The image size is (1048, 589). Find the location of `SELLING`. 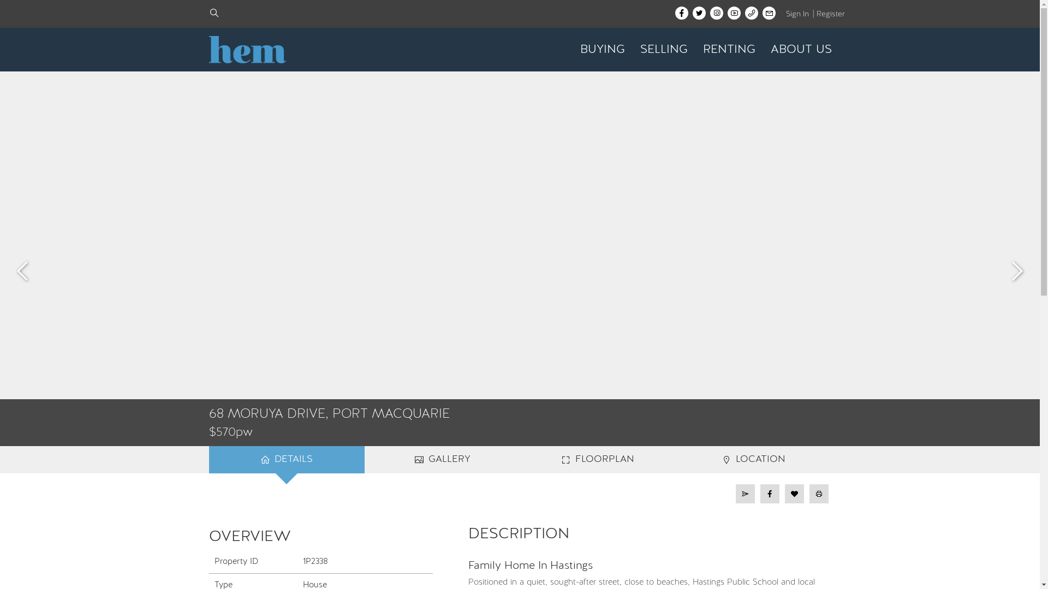

SELLING is located at coordinates (664, 50).